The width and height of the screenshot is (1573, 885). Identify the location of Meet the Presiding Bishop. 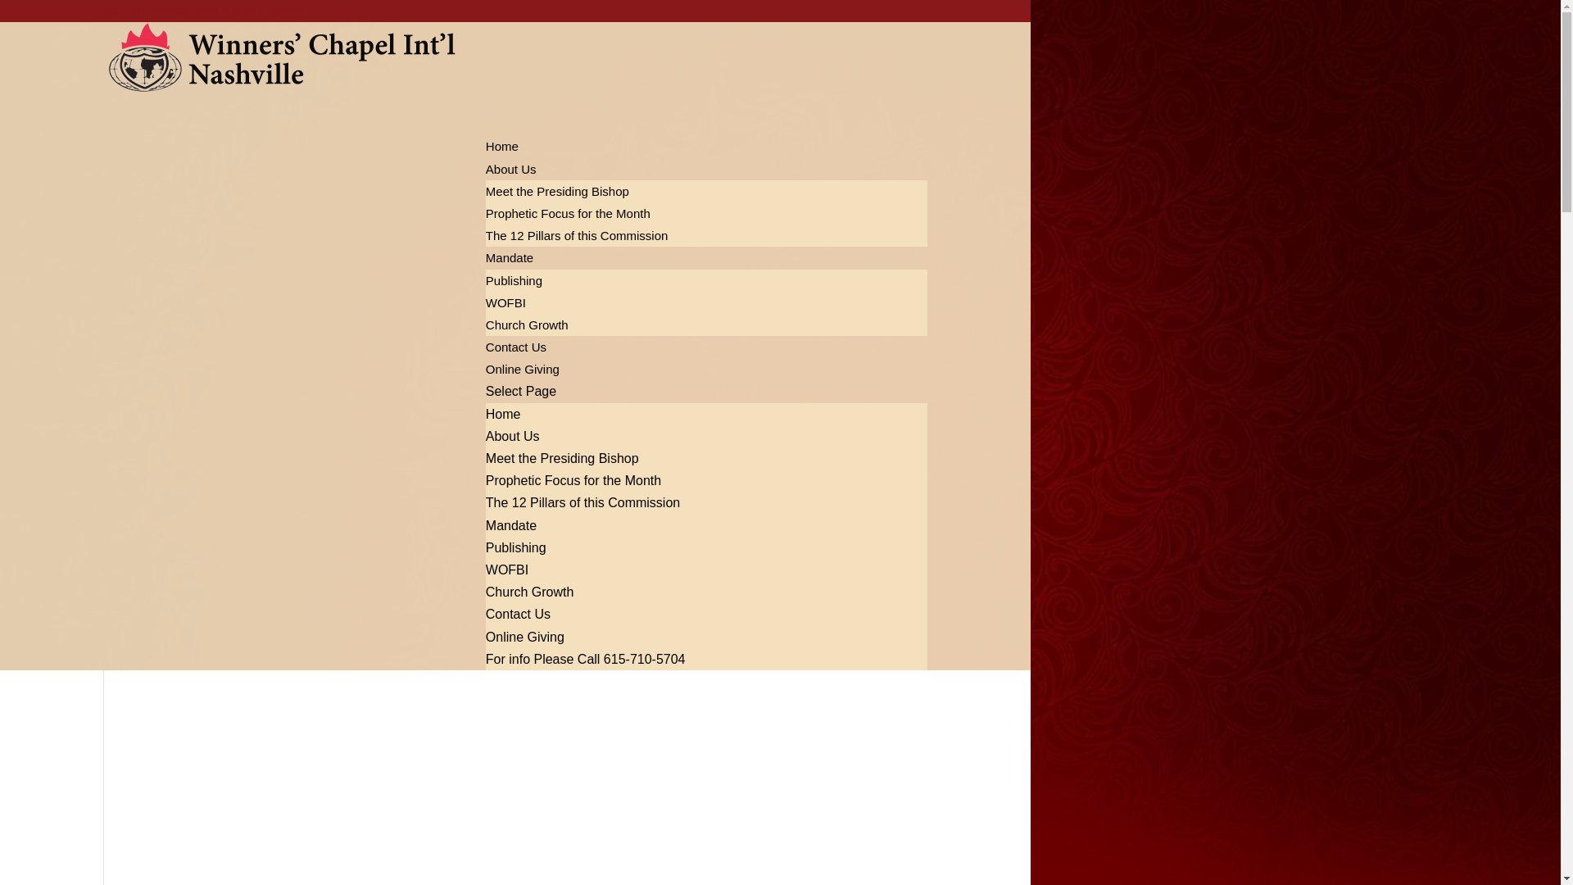
(557, 190).